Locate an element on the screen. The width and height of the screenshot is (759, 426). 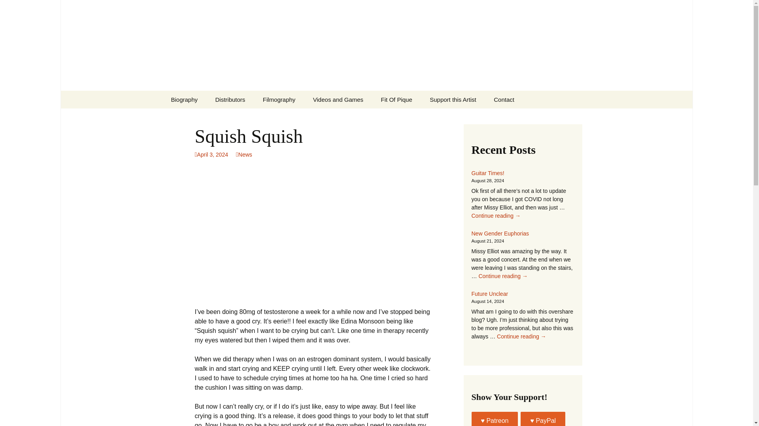
Biography is located at coordinates (184, 99).